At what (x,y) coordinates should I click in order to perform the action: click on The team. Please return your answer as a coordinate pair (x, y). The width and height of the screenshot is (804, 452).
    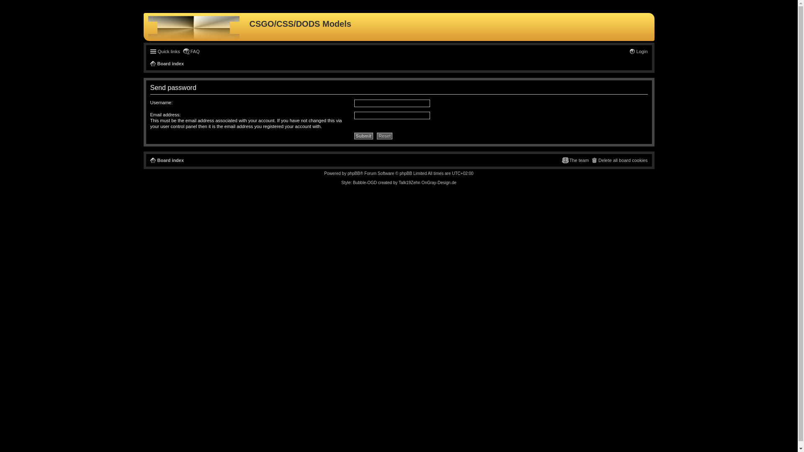
    Looking at the image, I should click on (575, 160).